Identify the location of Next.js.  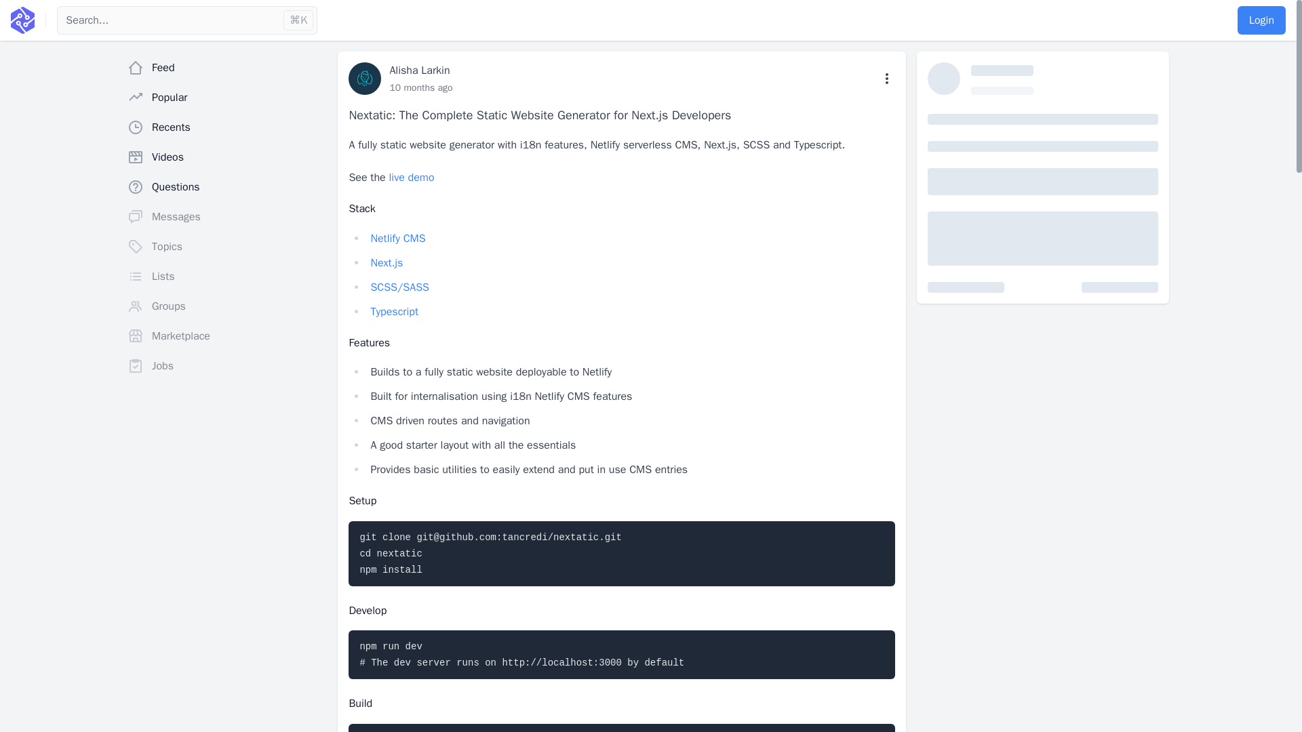
(386, 263).